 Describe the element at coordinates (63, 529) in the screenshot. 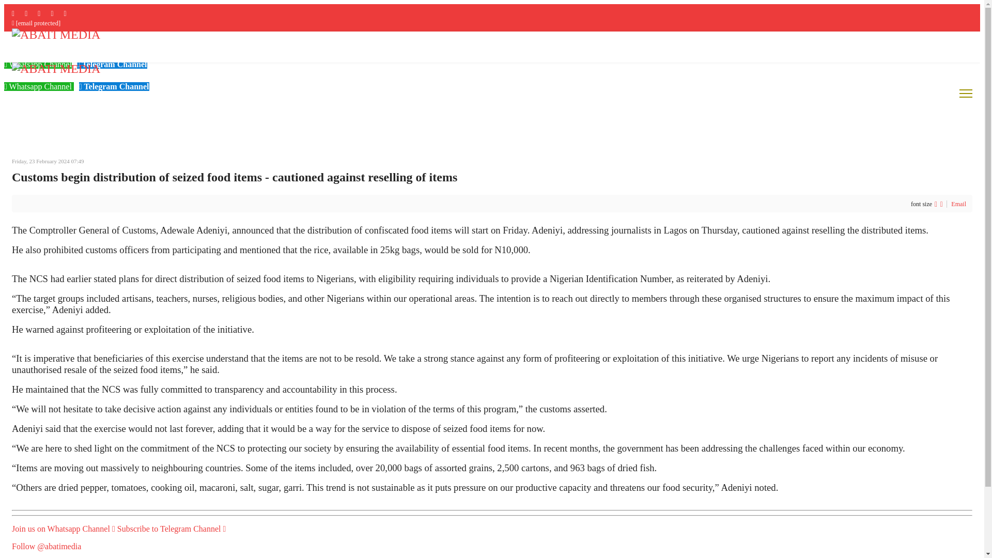

I see `Join us on Whatsapp Channel` at that location.